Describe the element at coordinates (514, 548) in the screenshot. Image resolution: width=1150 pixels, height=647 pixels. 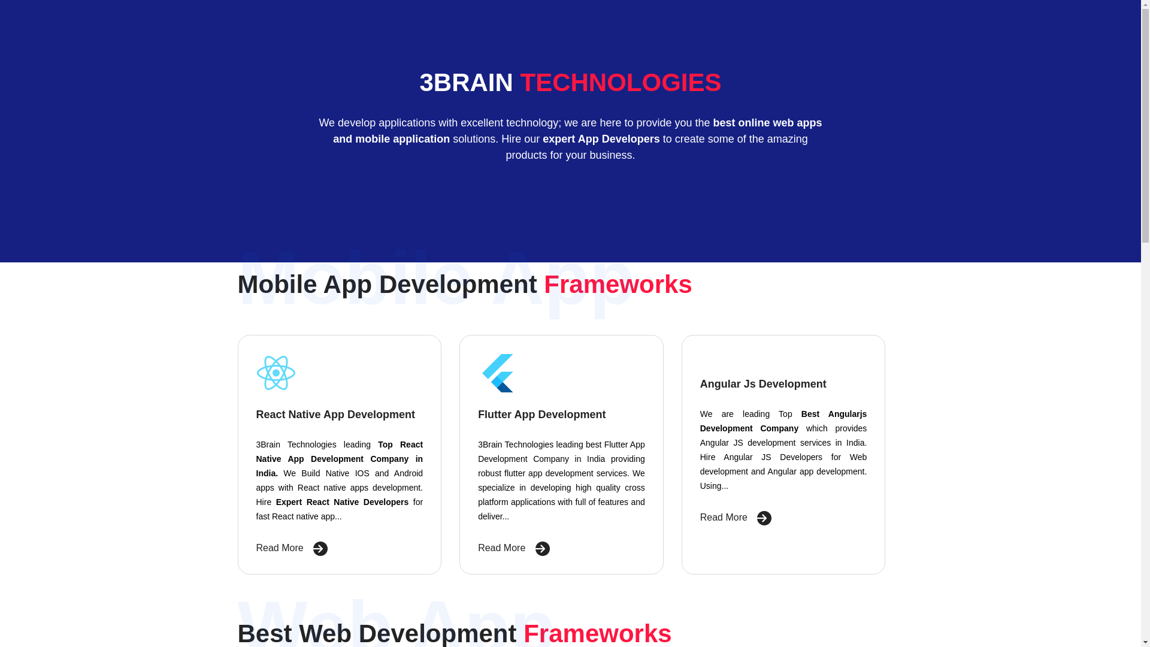
I see `Read More` at that location.